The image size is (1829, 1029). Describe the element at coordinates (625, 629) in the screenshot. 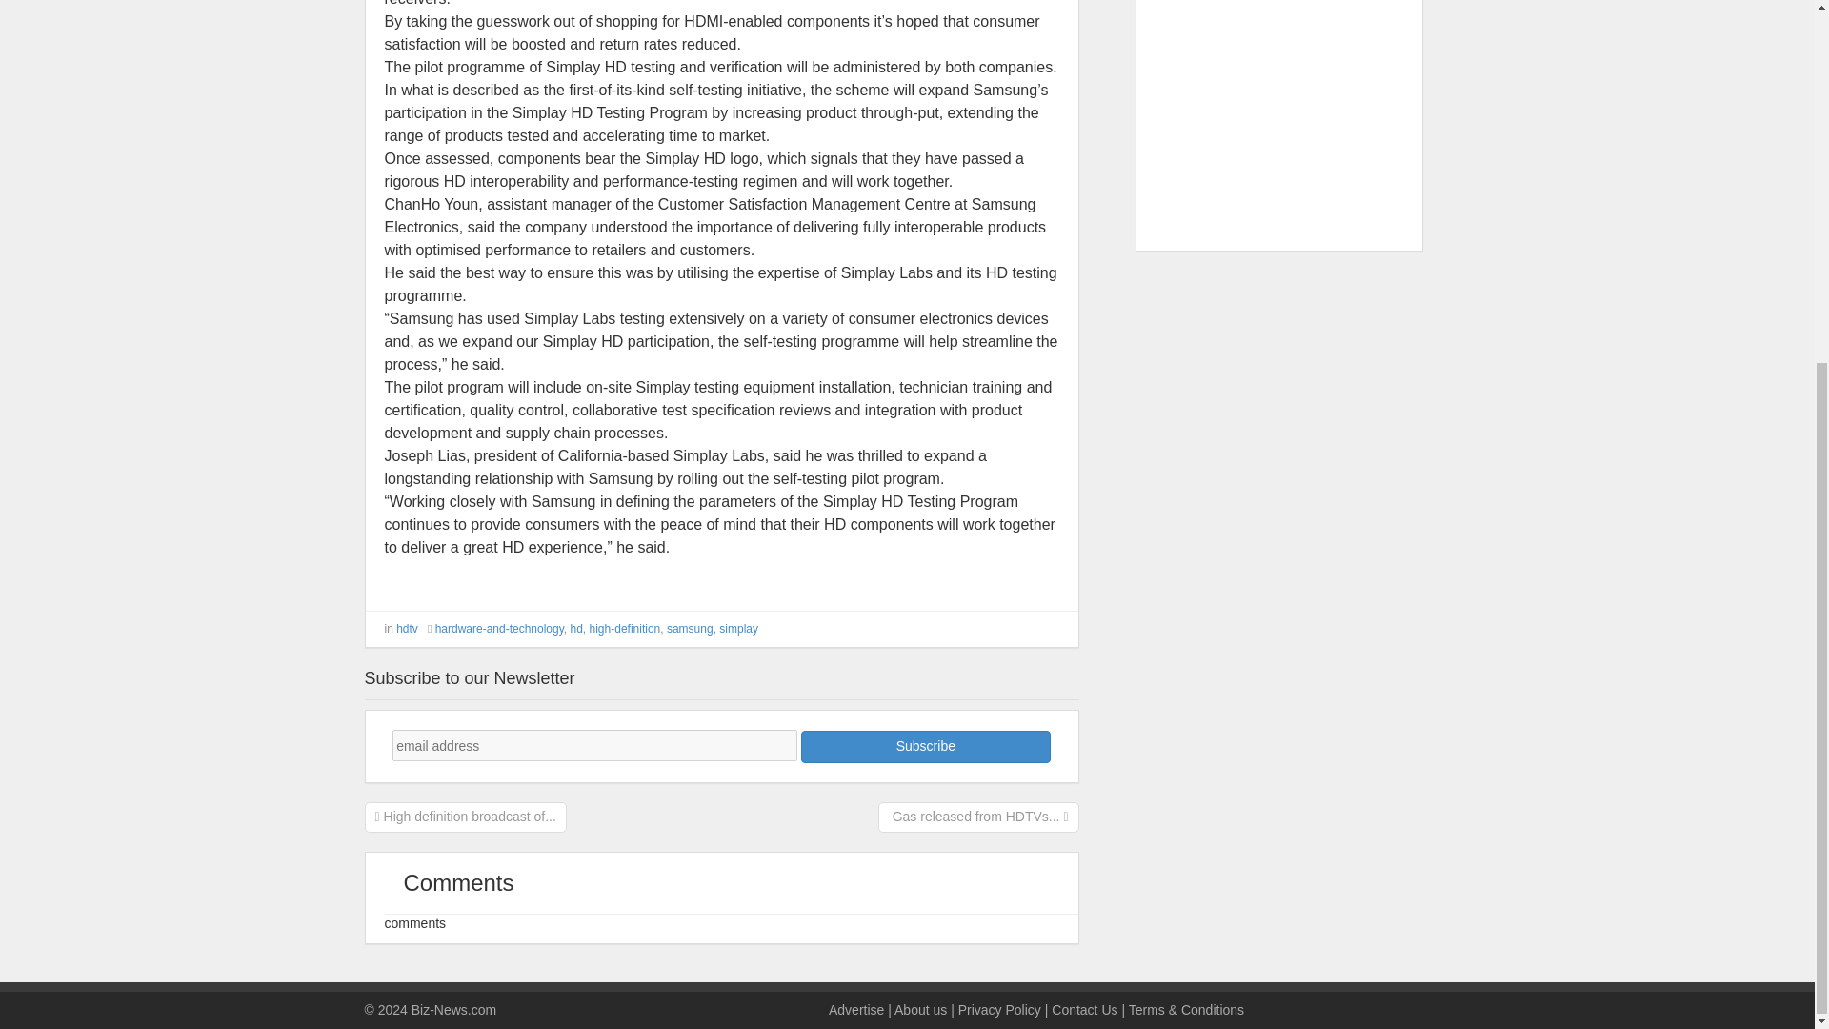

I see `high-definition` at that location.